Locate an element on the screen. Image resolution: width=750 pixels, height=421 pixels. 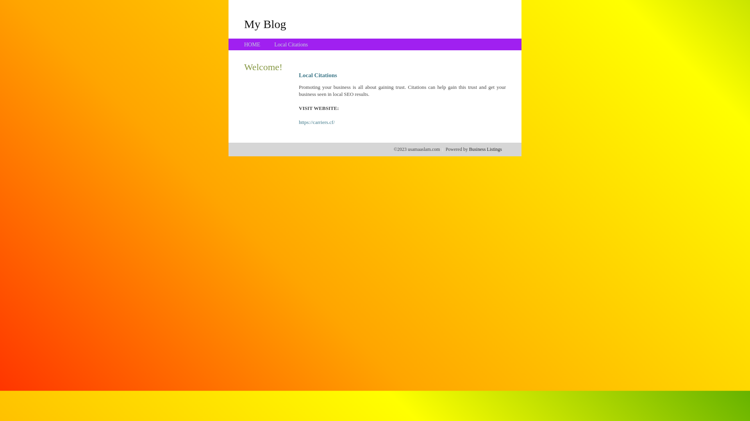
My Blog is located at coordinates (265, 24).